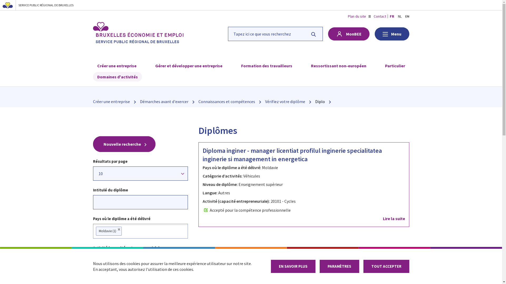  What do you see at coordinates (266, 66) in the screenshot?
I see `Formation des travailleurs` at bounding box center [266, 66].